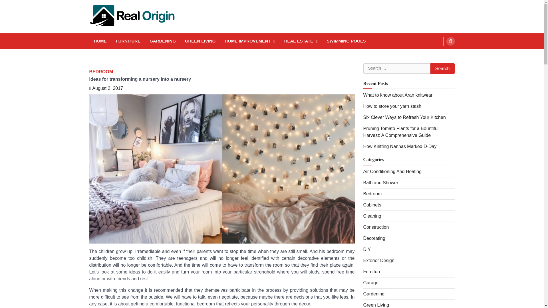 The height and width of the screenshot is (308, 548). What do you see at coordinates (450, 41) in the screenshot?
I see `Search` at bounding box center [450, 41].